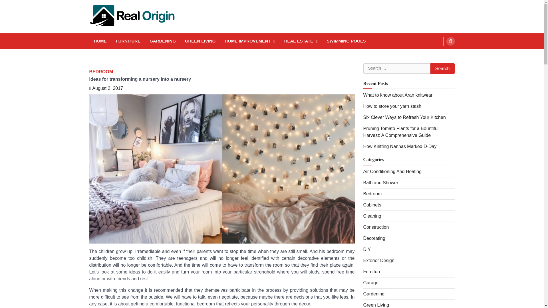 The height and width of the screenshot is (308, 548). What do you see at coordinates (450, 41) in the screenshot?
I see `Search` at bounding box center [450, 41].